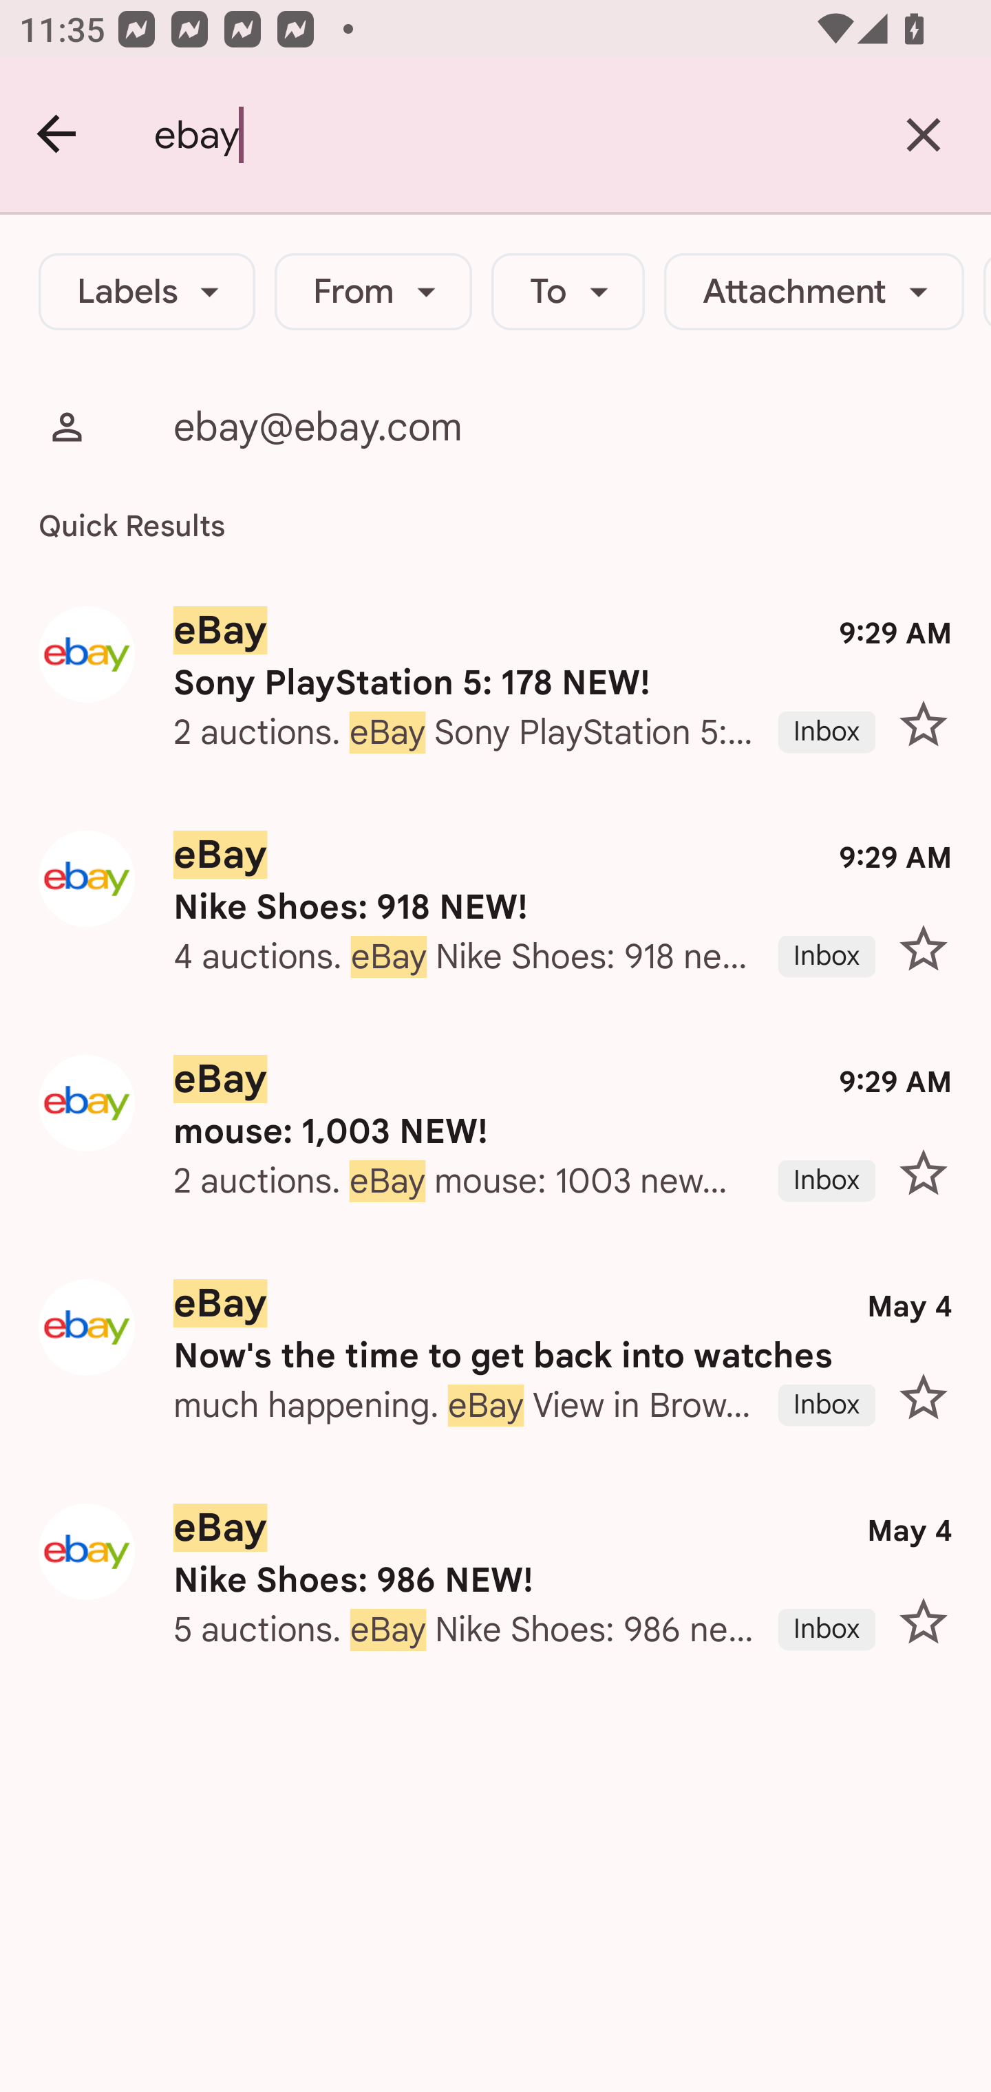 The width and height of the screenshot is (991, 2092). I want to click on Back, so click(58, 135).